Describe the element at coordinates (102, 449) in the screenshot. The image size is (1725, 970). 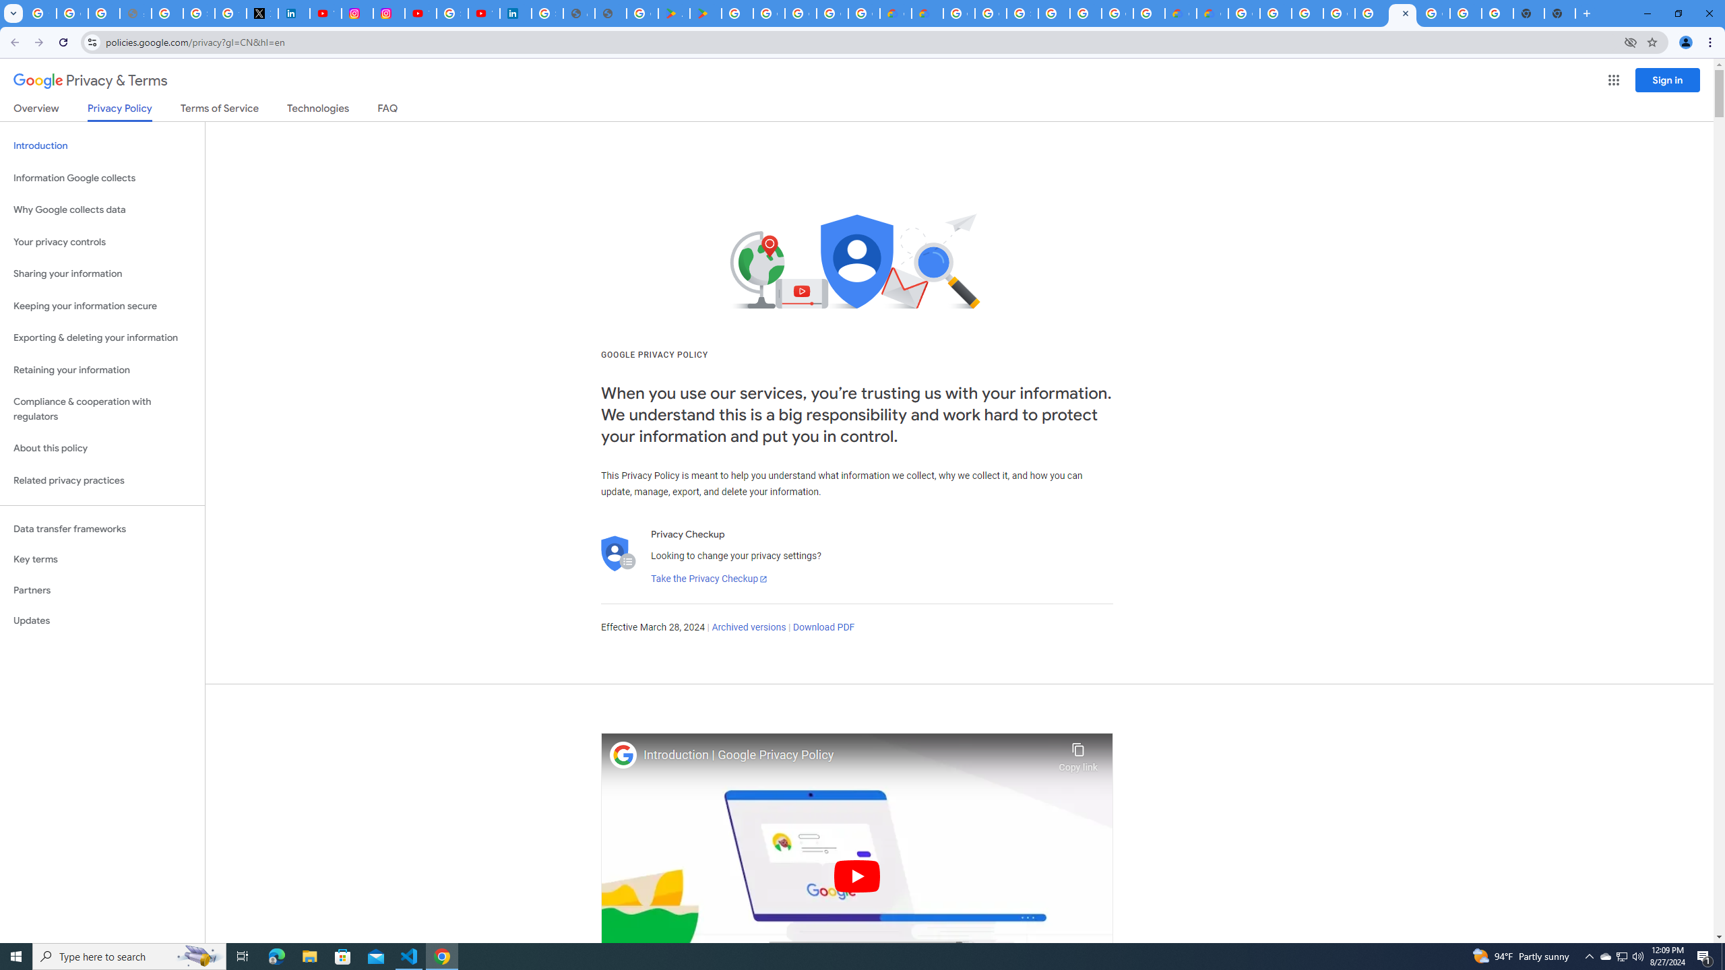
I see `About this policy` at that location.